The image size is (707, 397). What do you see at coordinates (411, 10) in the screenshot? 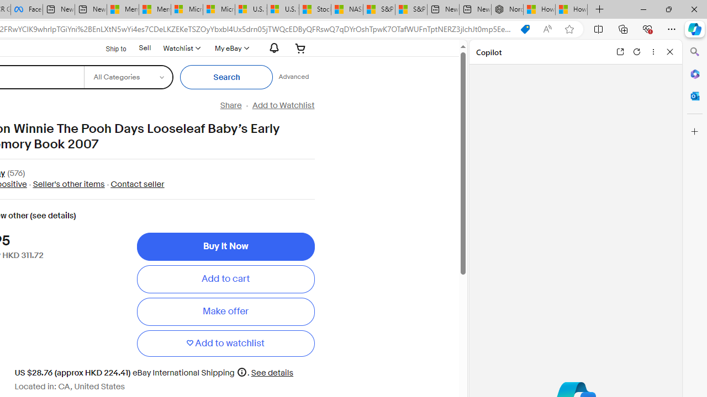
I see `S&P 500, Nasdaq end lower, weighed by Nvidia dip | Watch` at bounding box center [411, 10].